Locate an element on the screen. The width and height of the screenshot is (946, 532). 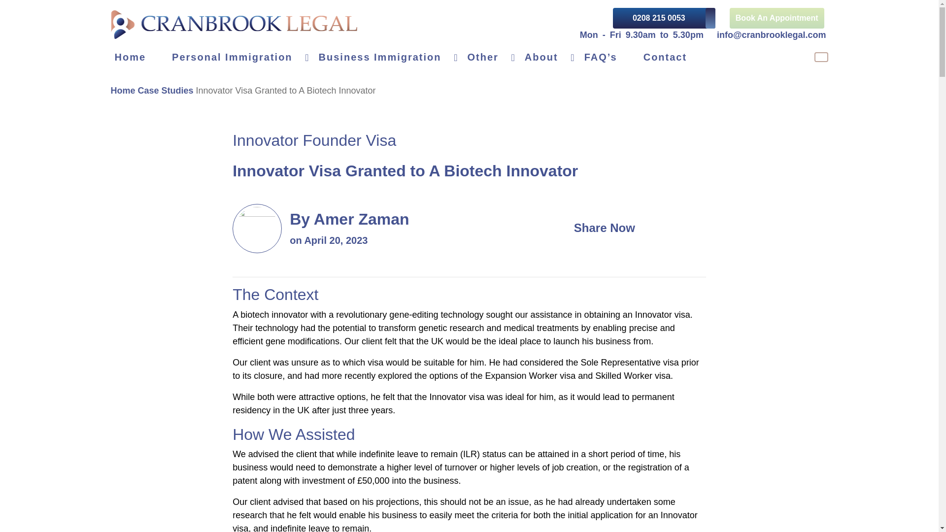
Home is located at coordinates (139, 57).